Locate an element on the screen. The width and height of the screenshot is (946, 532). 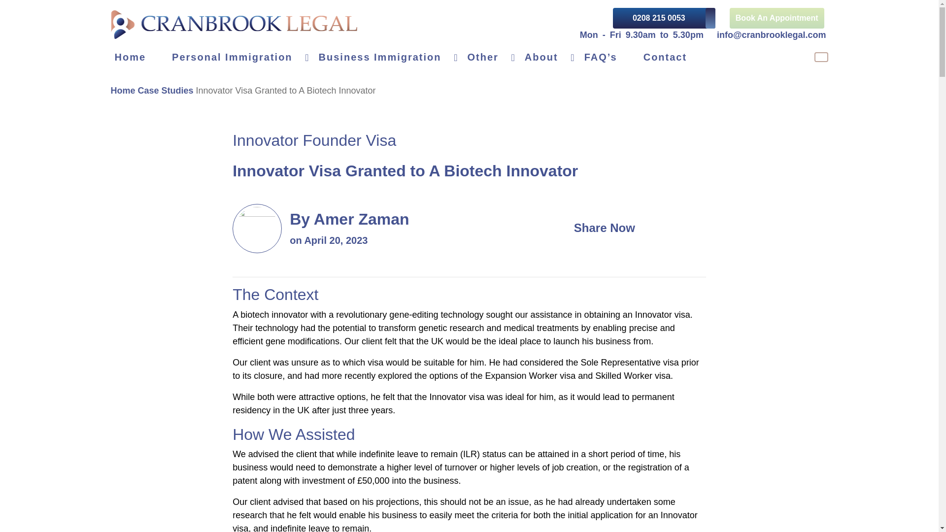
Home is located at coordinates (139, 57).